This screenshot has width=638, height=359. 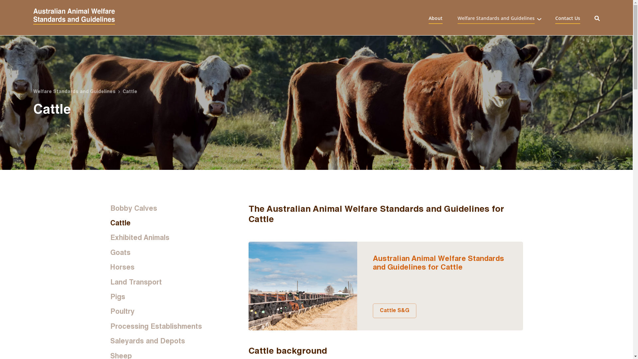 What do you see at coordinates (164, 237) in the screenshot?
I see `Exhibited Animals` at bounding box center [164, 237].